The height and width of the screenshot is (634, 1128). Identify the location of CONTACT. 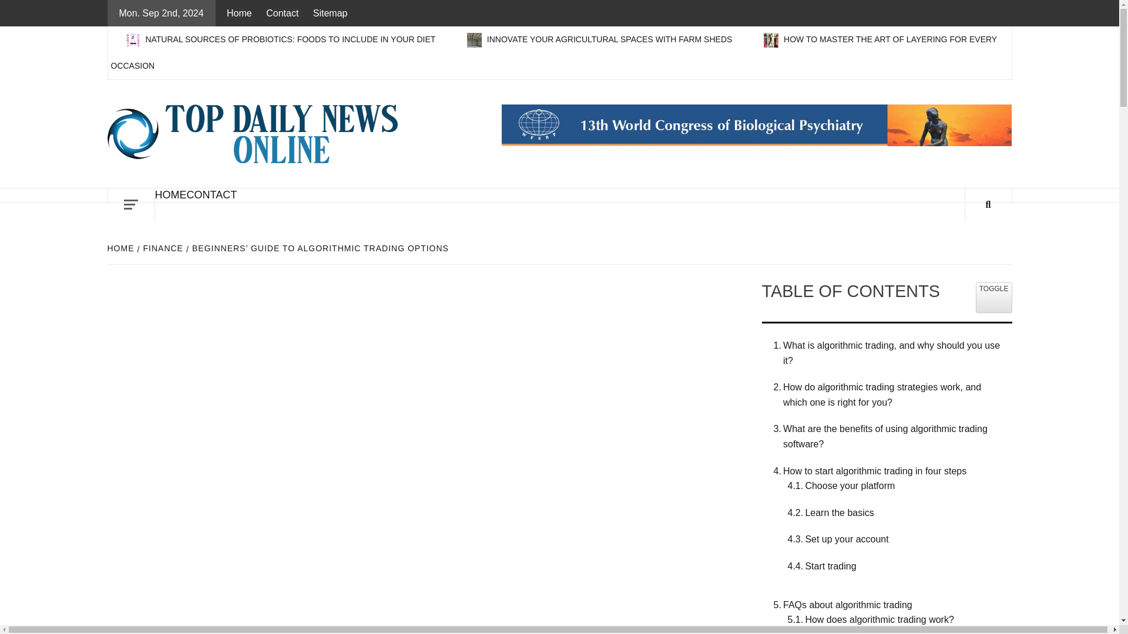
(211, 195).